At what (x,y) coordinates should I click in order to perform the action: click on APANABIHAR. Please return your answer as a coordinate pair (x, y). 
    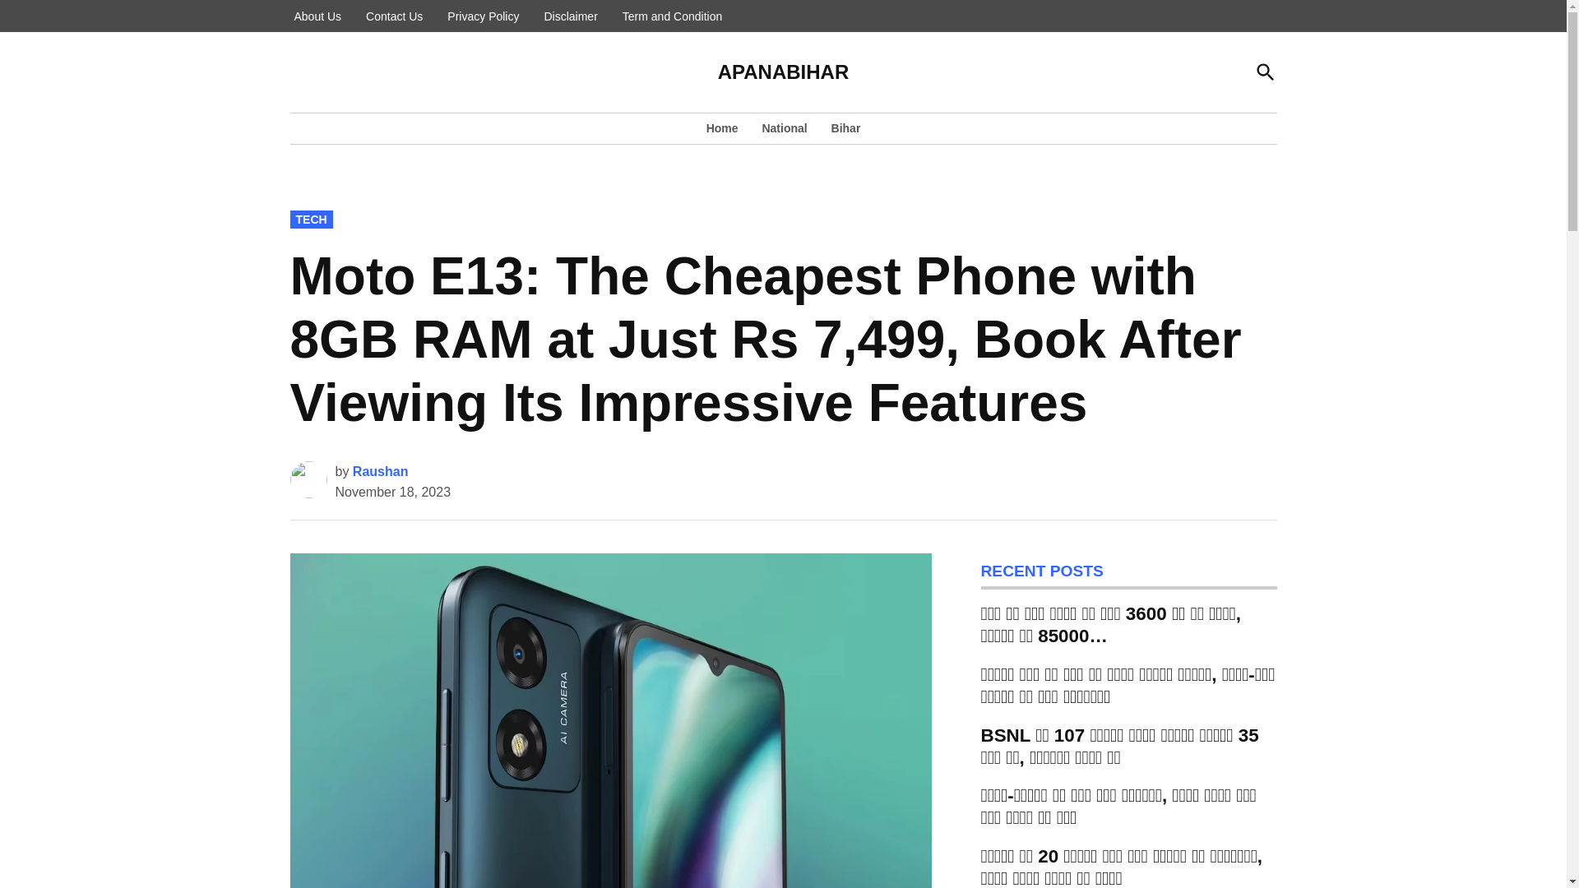
    Looking at the image, I should click on (783, 72).